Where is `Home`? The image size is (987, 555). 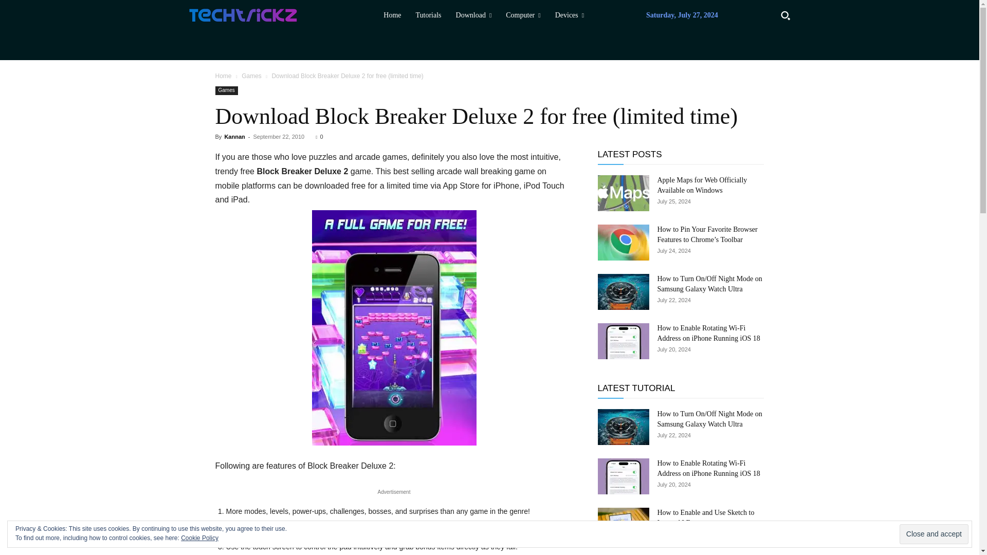
Home is located at coordinates (392, 15).